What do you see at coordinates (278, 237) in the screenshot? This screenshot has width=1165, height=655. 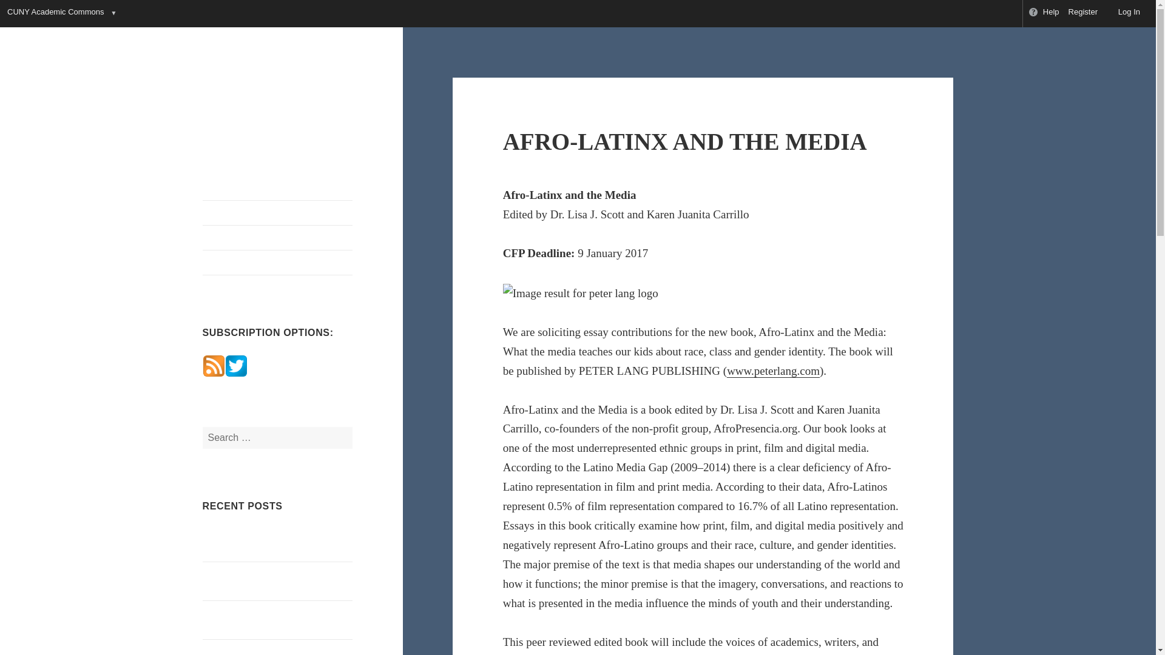 I see `Seminar Archive` at bounding box center [278, 237].